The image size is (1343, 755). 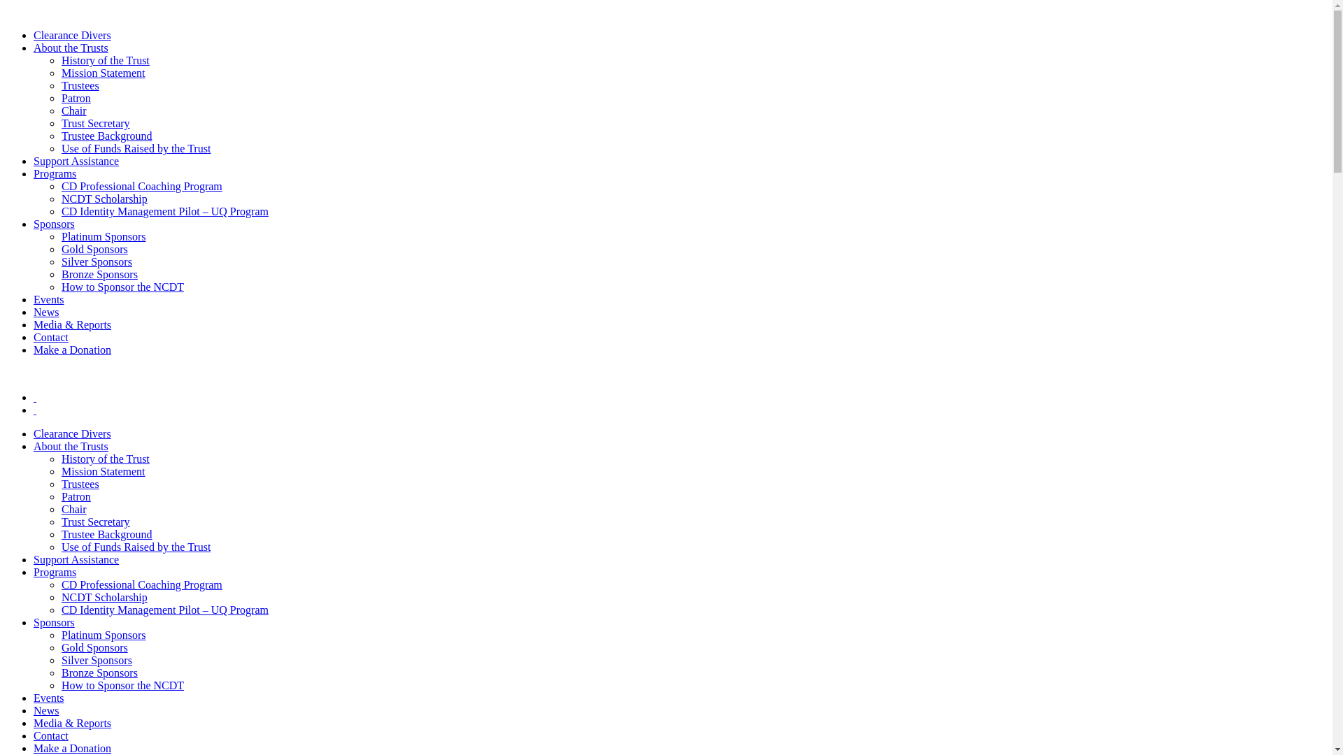 I want to click on  , so click(x=35, y=410).